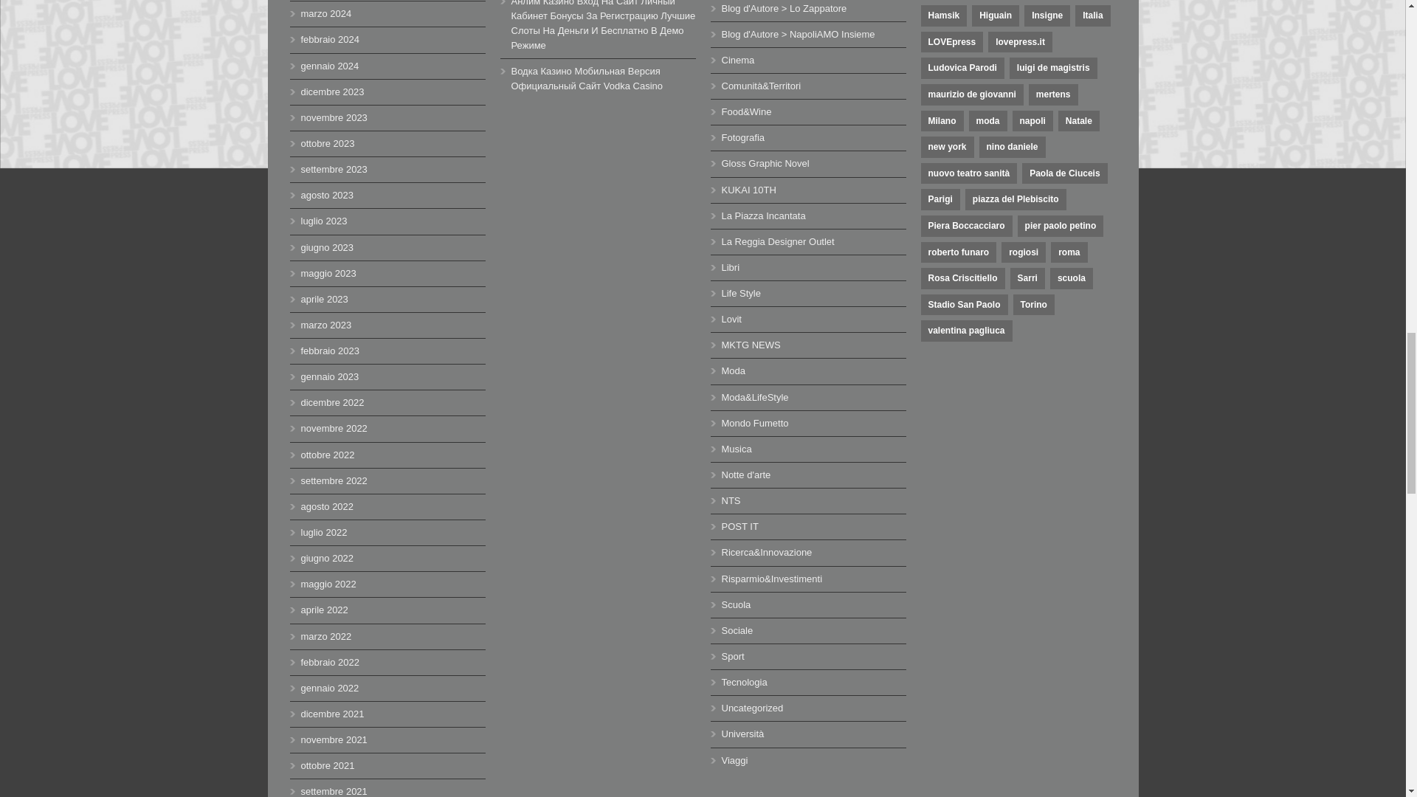 Image resolution: width=1417 pixels, height=797 pixels. What do you see at coordinates (328, 143) in the screenshot?
I see `ottobre 2023` at bounding box center [328, 143].